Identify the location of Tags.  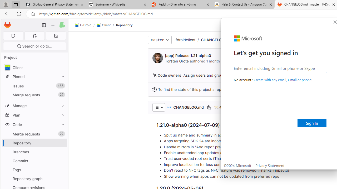
(34, 170).